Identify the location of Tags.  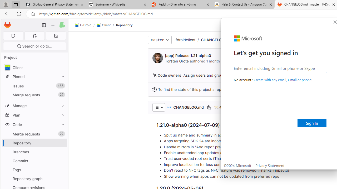
(34, 170).